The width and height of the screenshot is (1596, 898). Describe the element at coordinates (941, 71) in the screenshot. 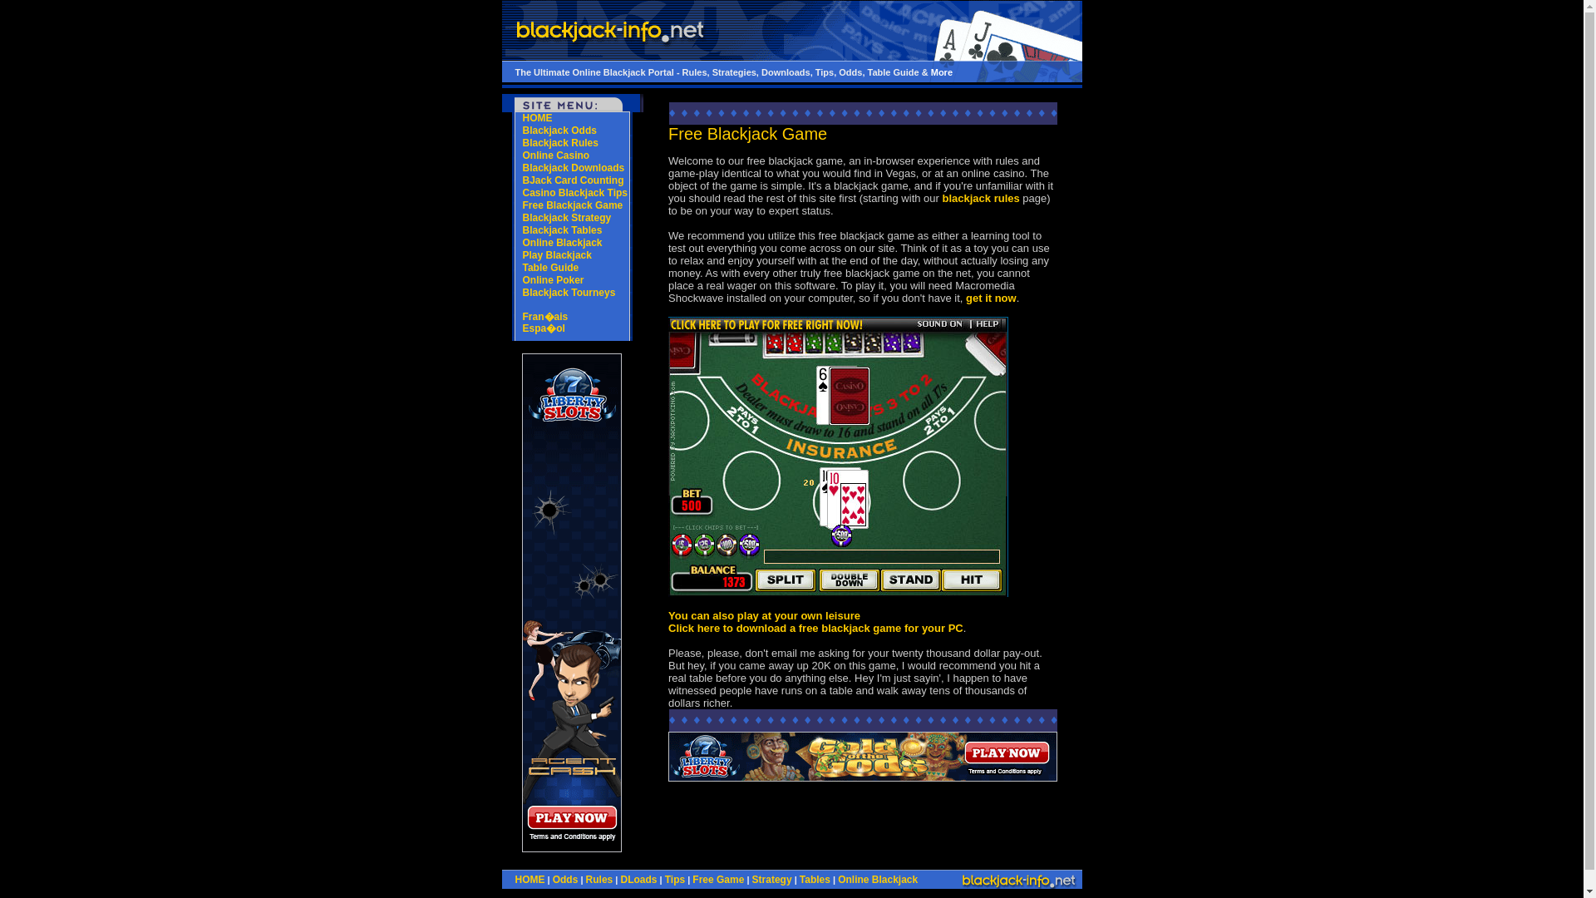

I see `More` at that location.